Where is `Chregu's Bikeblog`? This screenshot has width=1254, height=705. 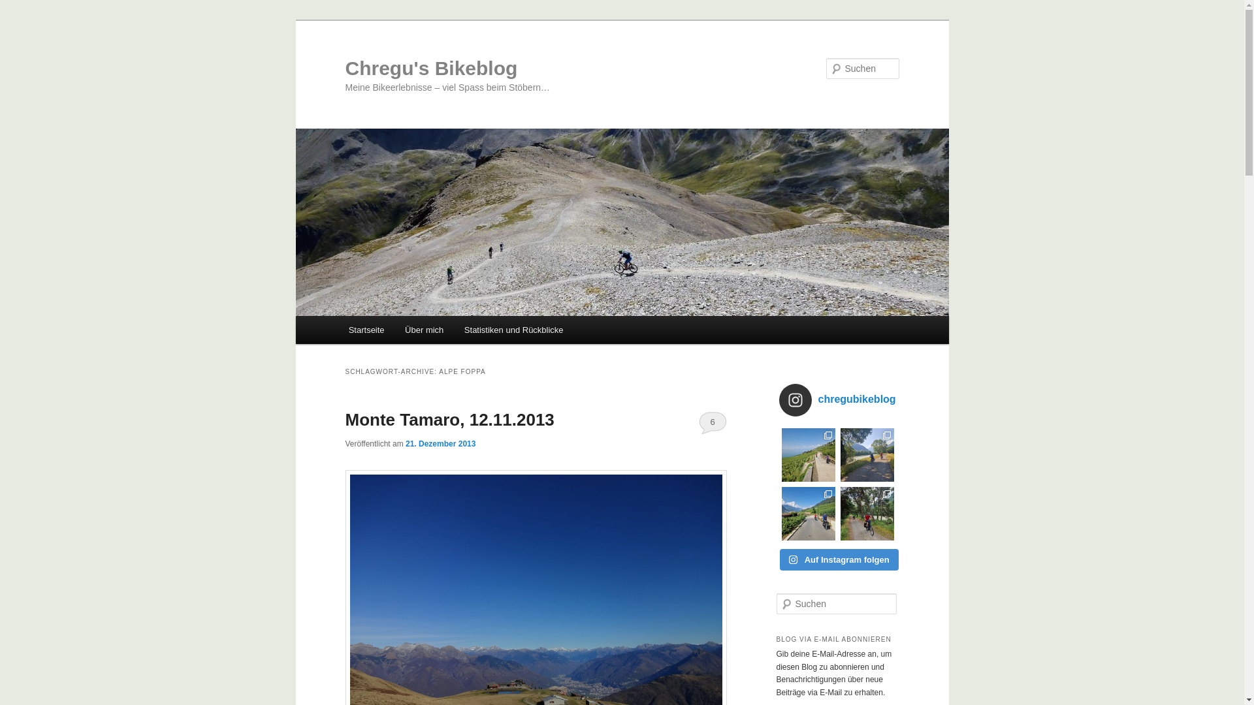 Chregu's Bikeblog is located at coordinates (431, 68).